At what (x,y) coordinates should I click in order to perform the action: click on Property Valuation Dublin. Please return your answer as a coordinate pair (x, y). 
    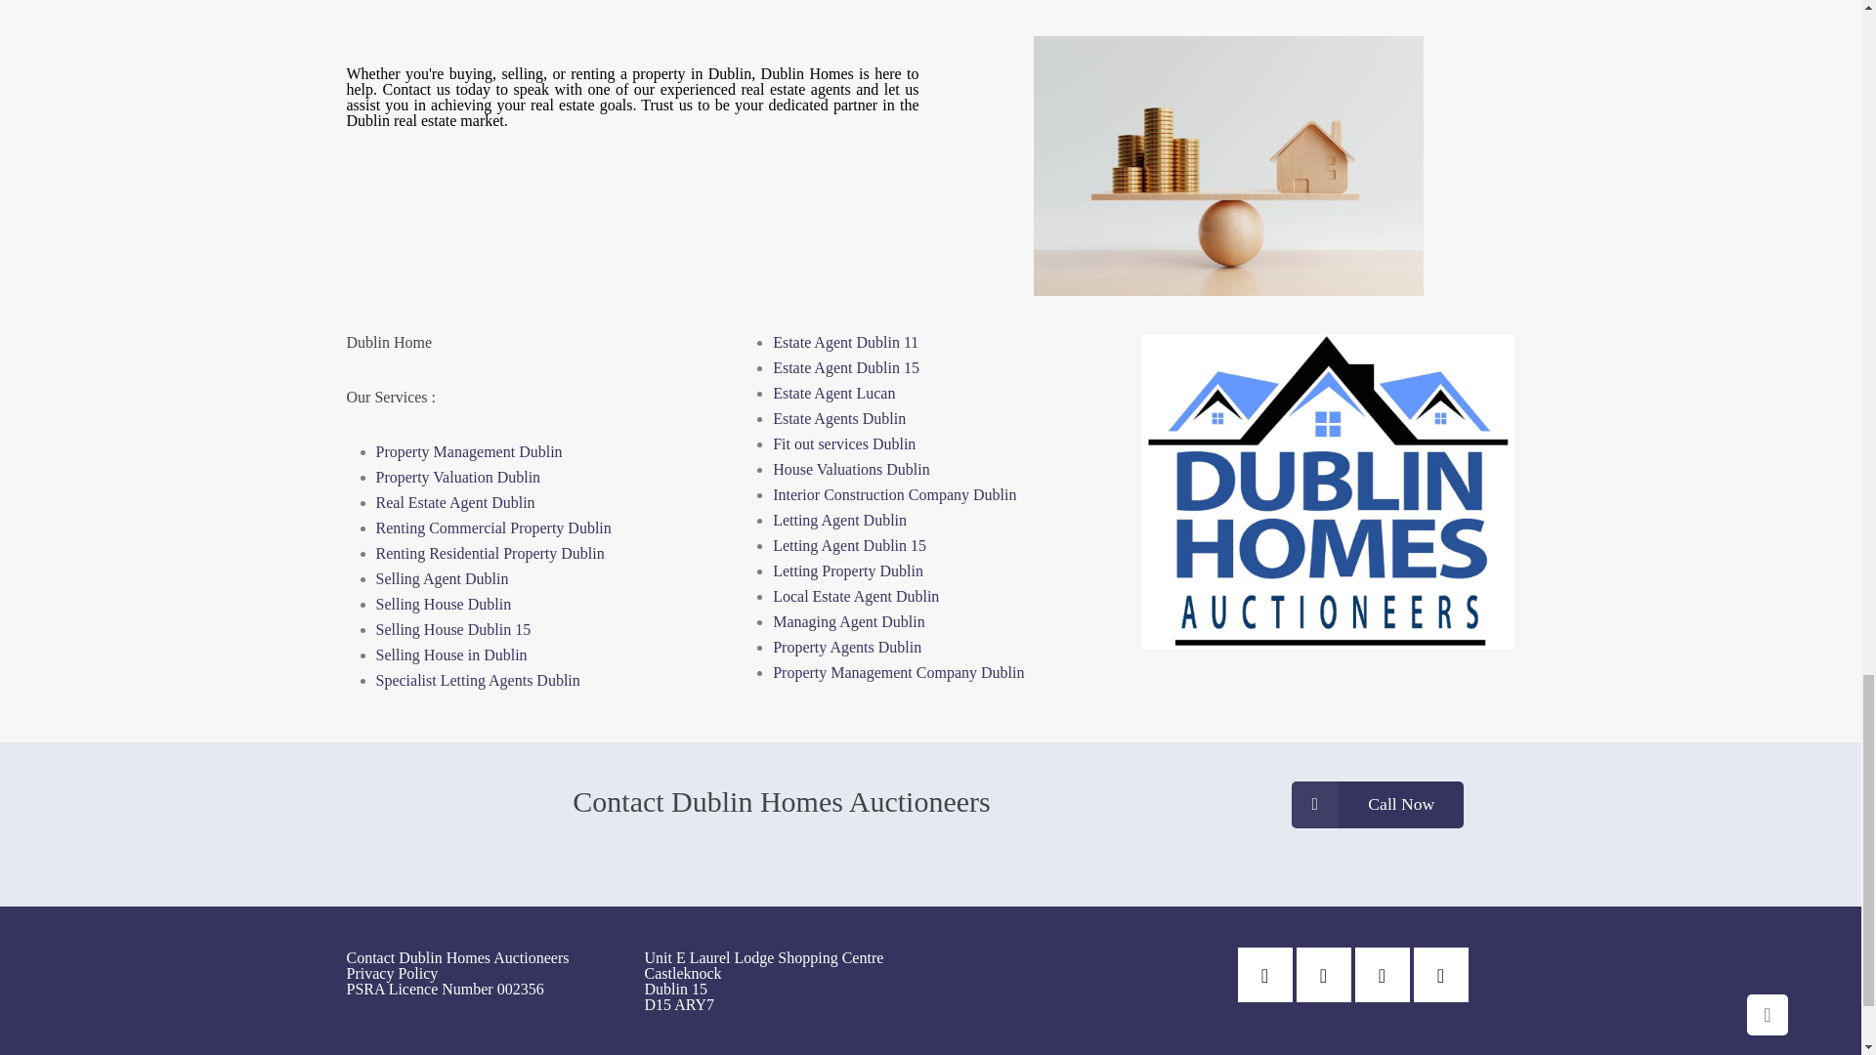
    Looking at the image, I should click on (457, 477).